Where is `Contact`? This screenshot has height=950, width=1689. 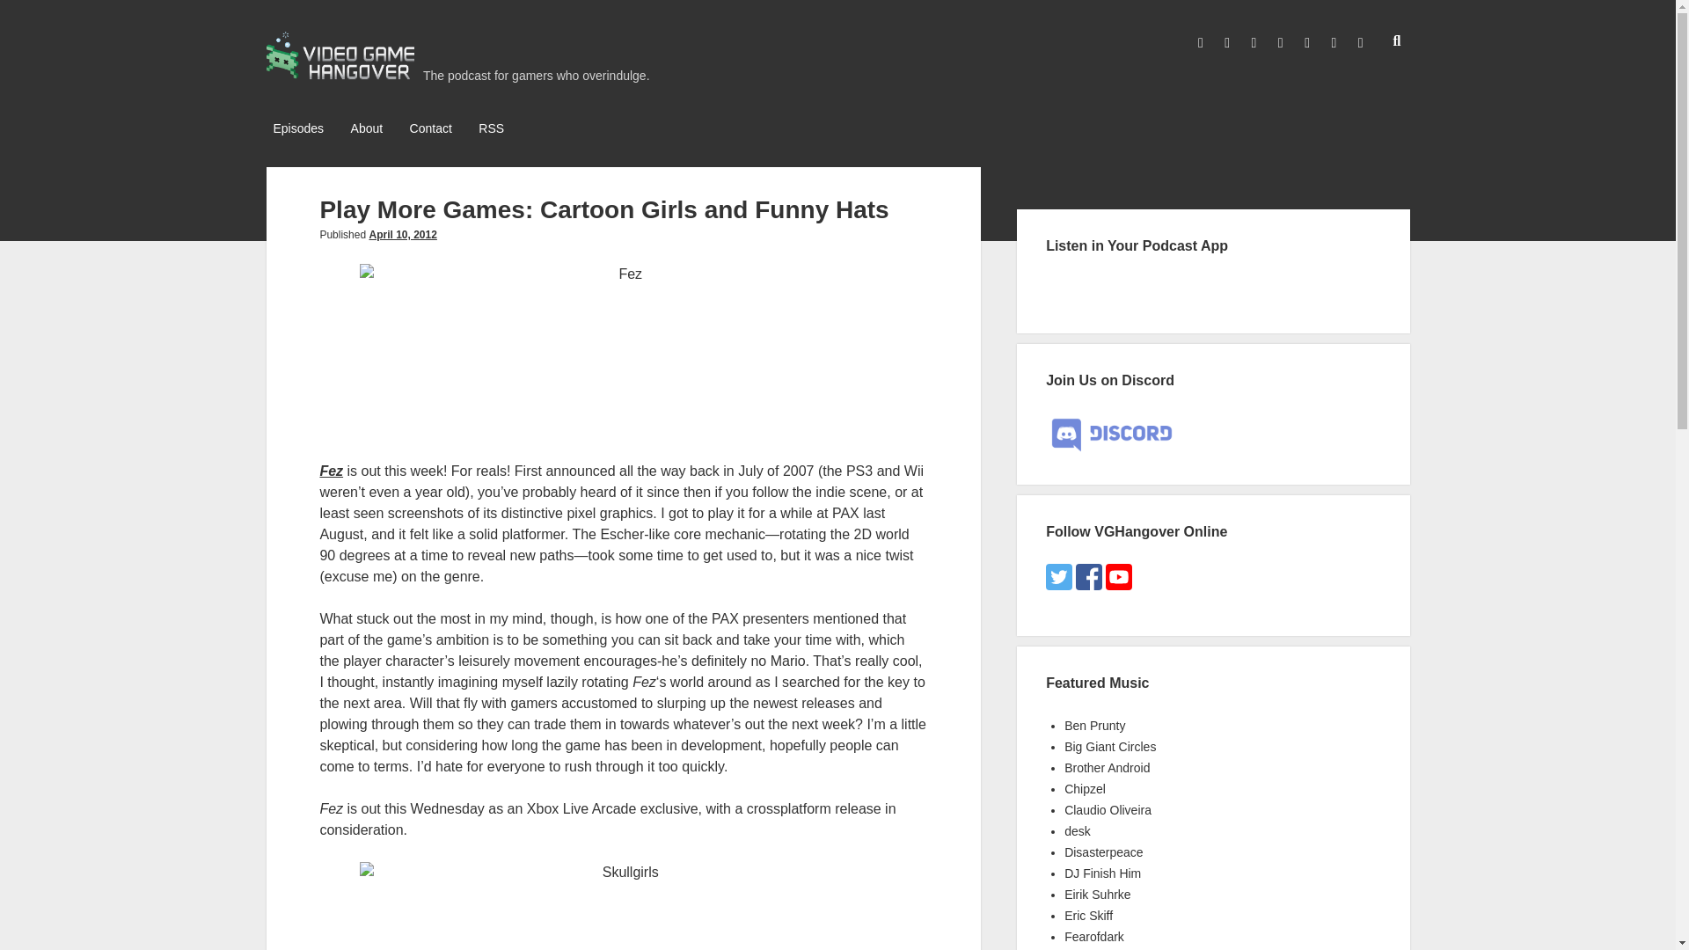
Contact is located at coordinates (431, 128).